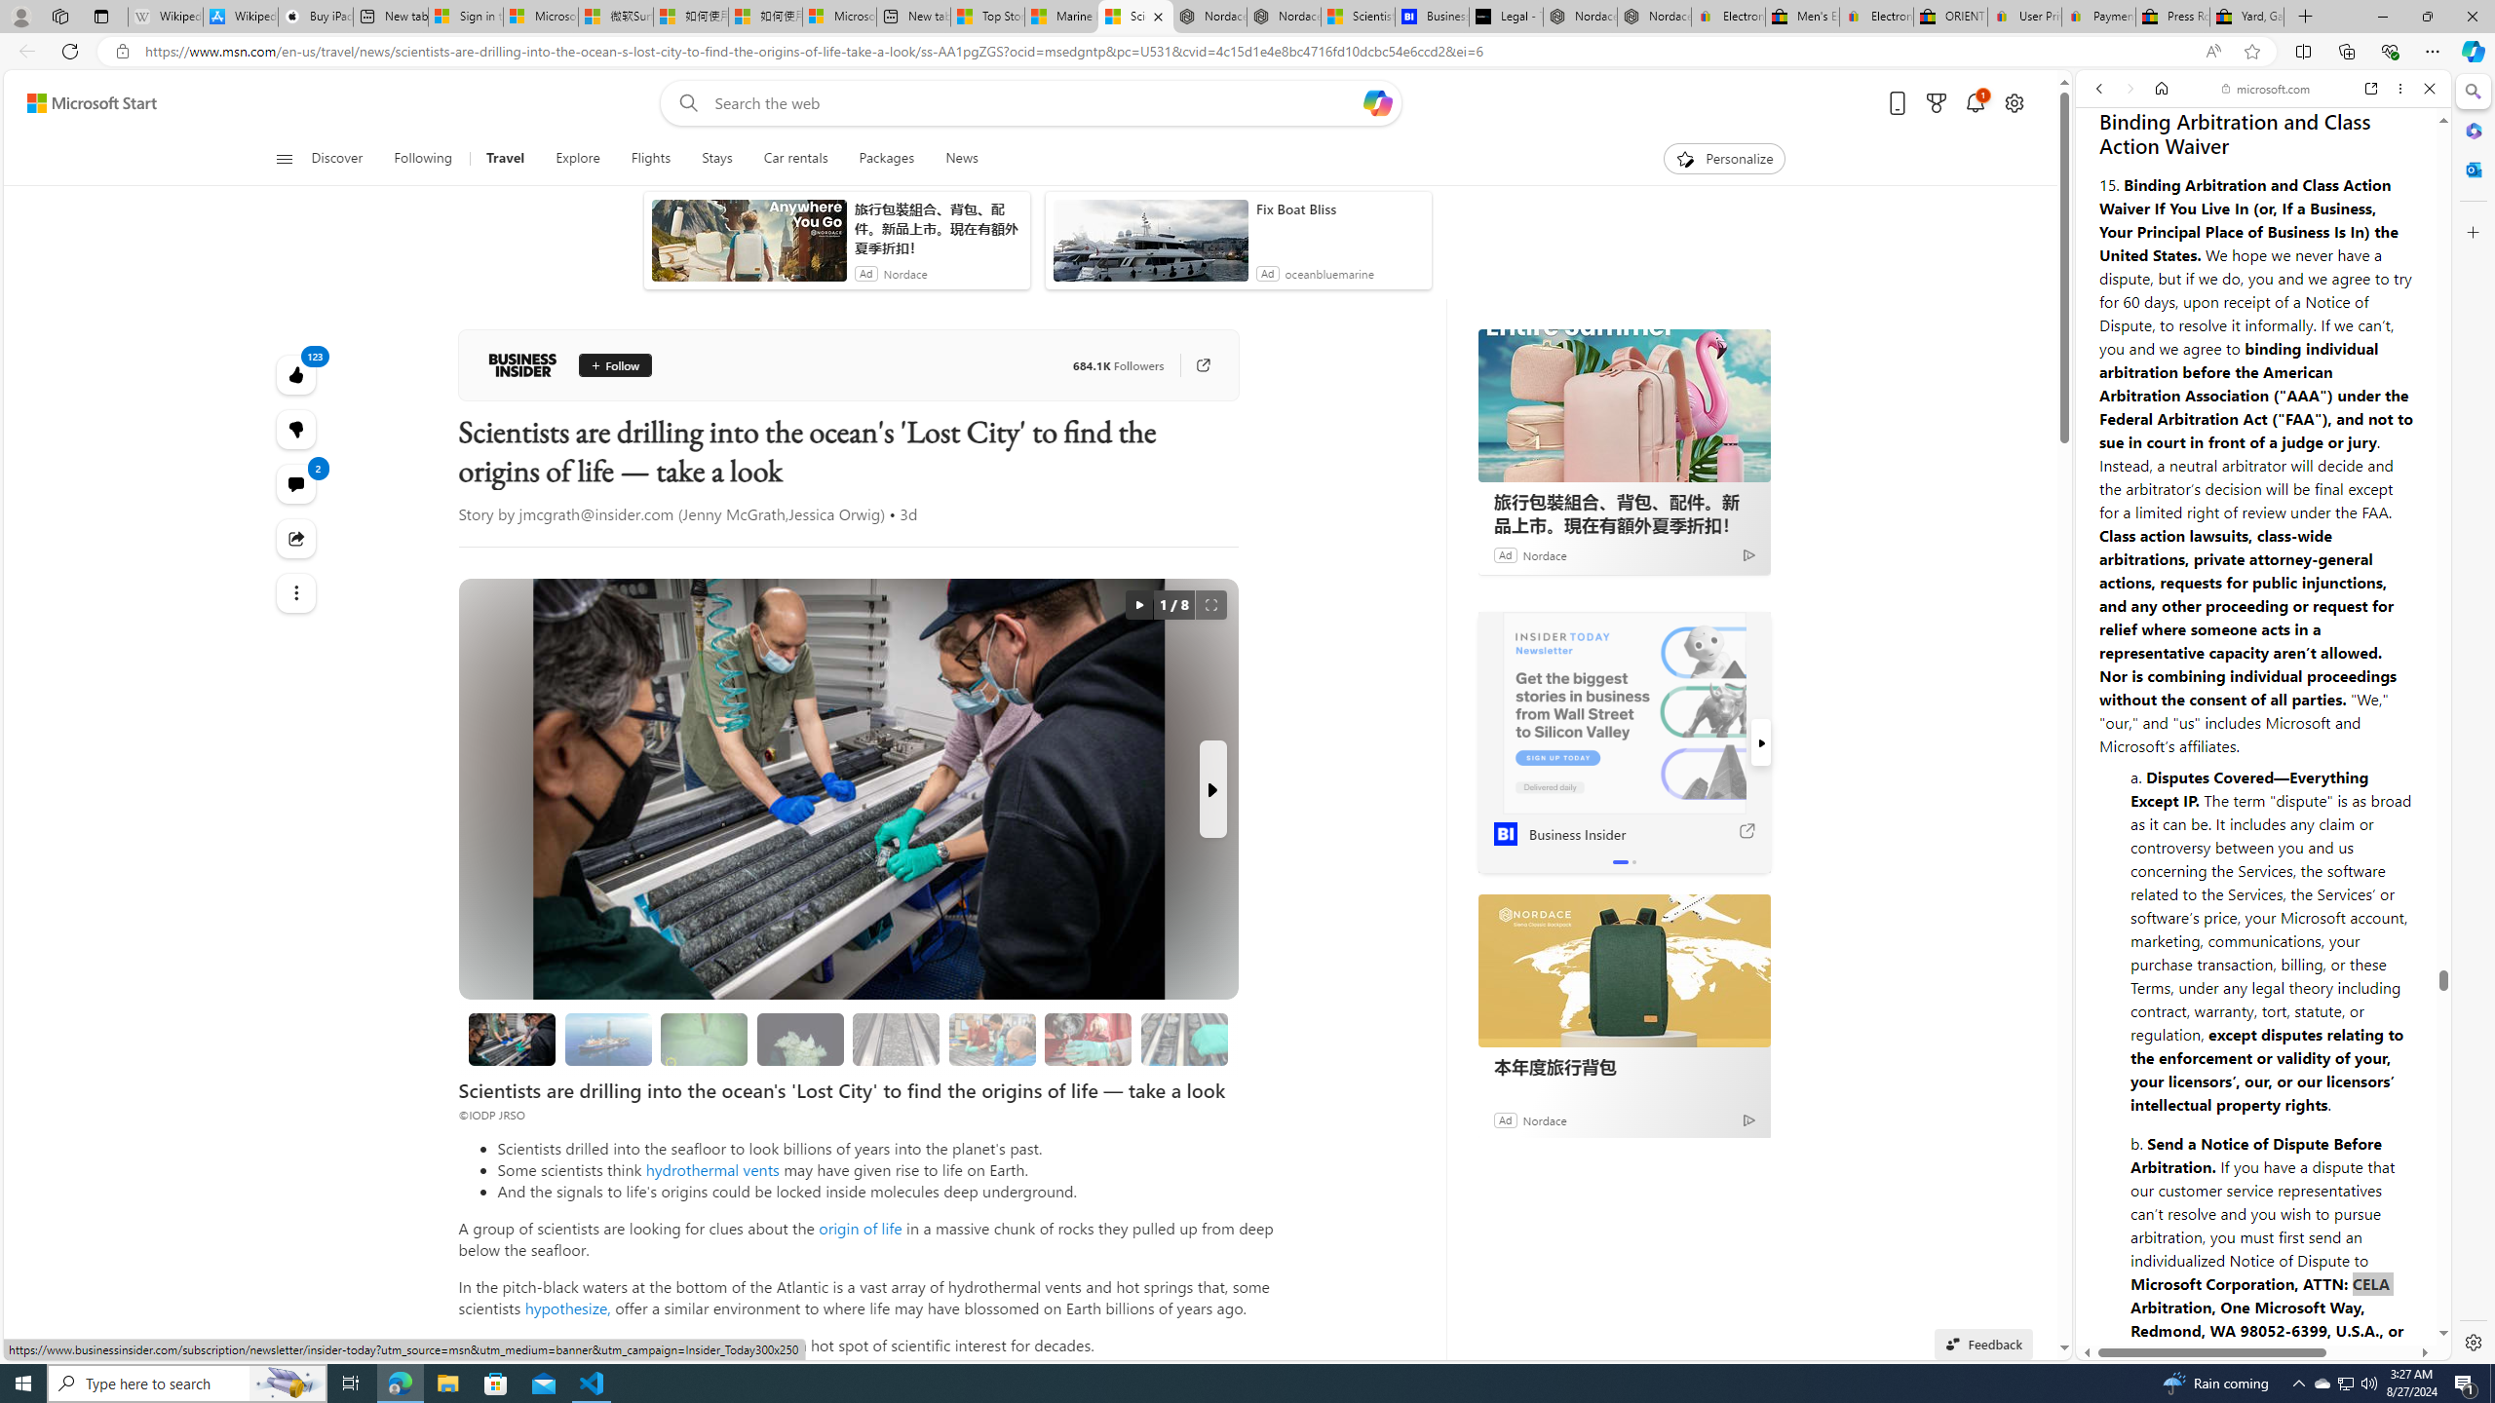 This screenshot has width=2495, height=1403. I want to click on Buy iPad - Apple, so click(316, 17).